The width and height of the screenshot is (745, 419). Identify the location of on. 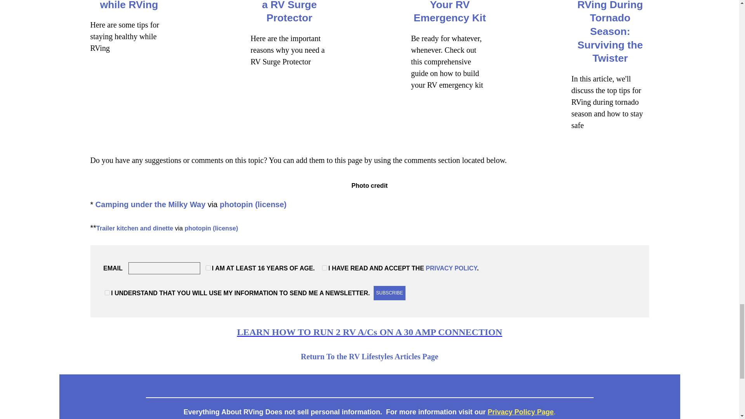
(107, 293).